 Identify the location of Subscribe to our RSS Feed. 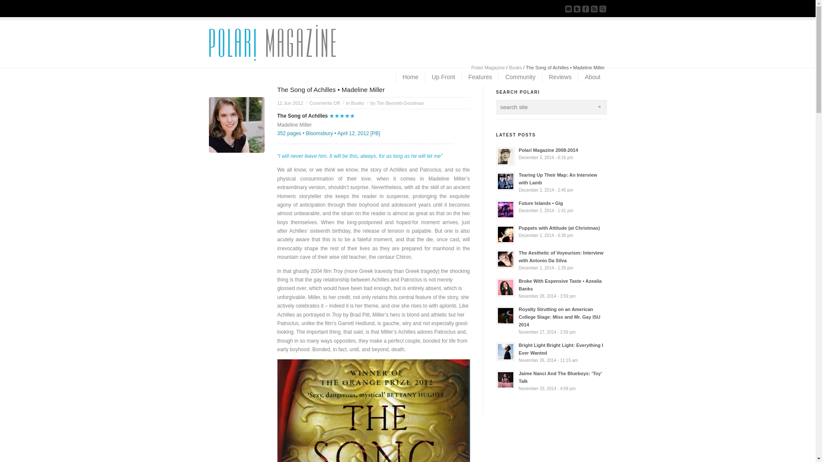
(594, 9).